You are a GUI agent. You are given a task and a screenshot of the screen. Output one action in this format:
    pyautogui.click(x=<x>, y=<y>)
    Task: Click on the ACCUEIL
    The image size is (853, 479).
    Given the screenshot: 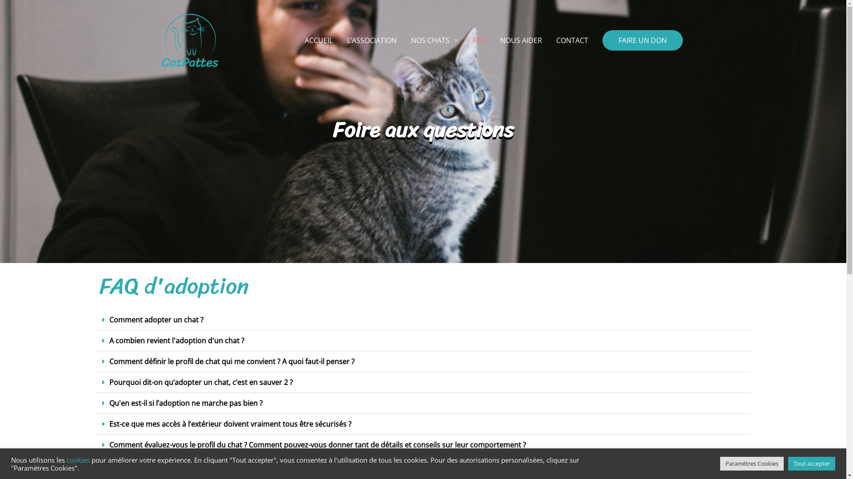 What is the action you would take?
    pyautogui.click(x=319, y=40)
    